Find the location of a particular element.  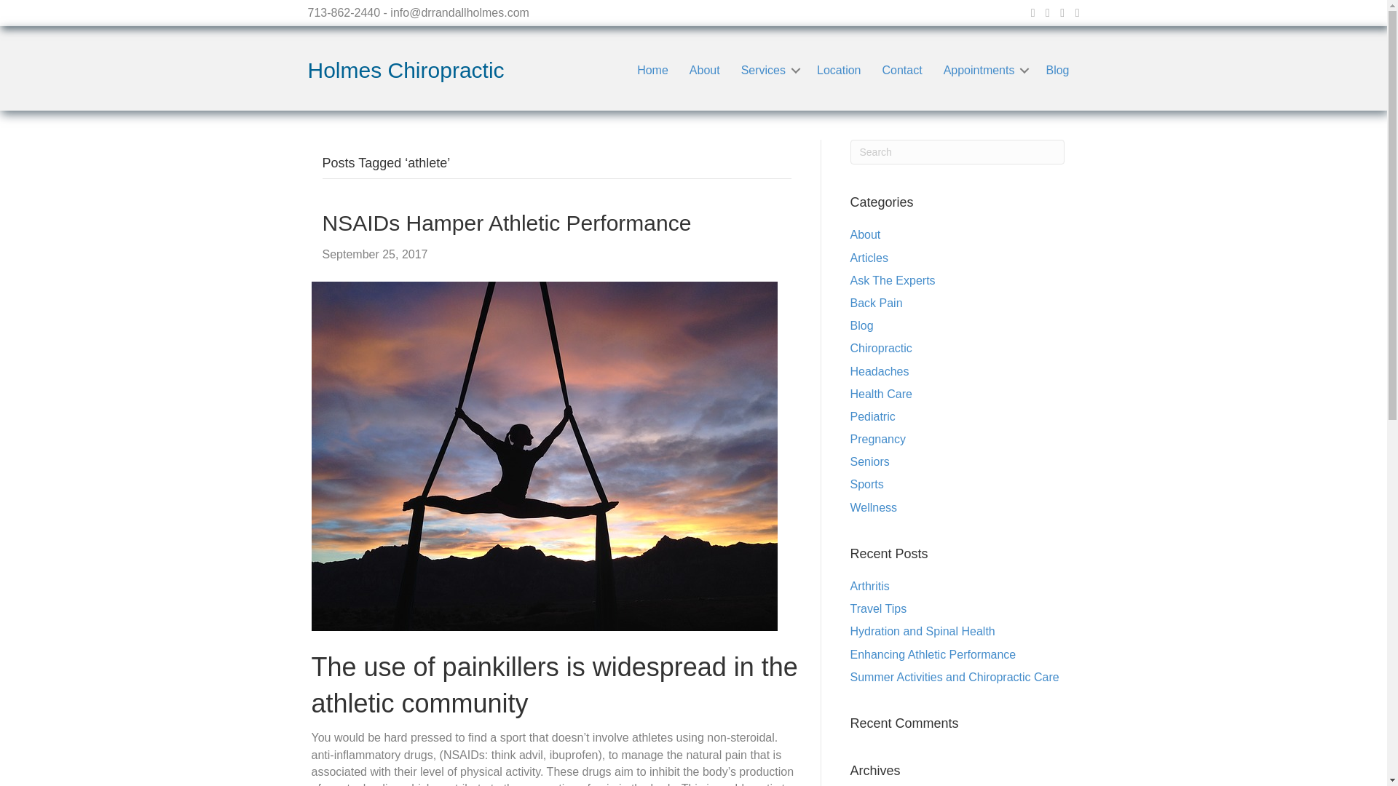

Home is located at coordinates (652, 70).